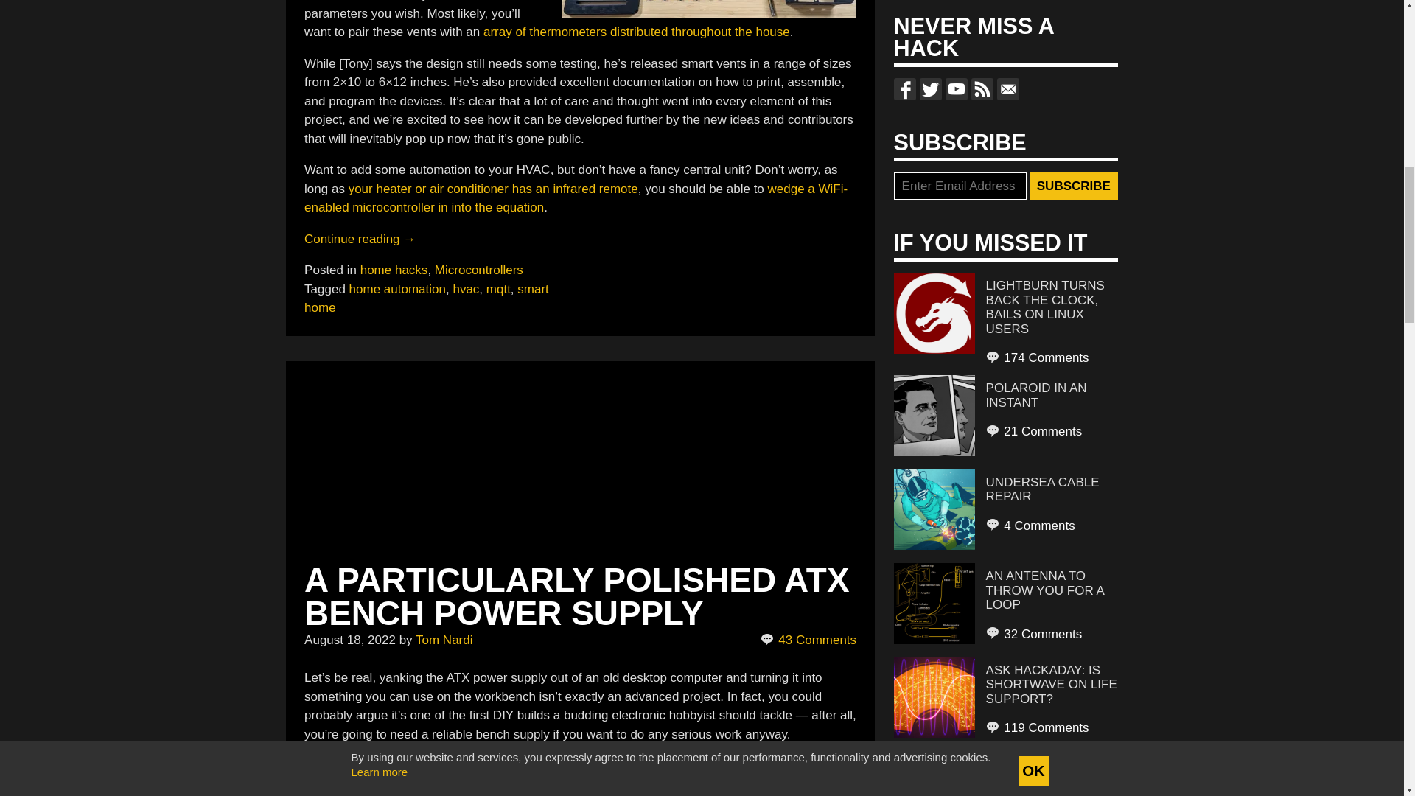  What do you see at coordinates (479, 270) in the screenshot?
I see `Microcontrollers` at bounding box center [479, 270].